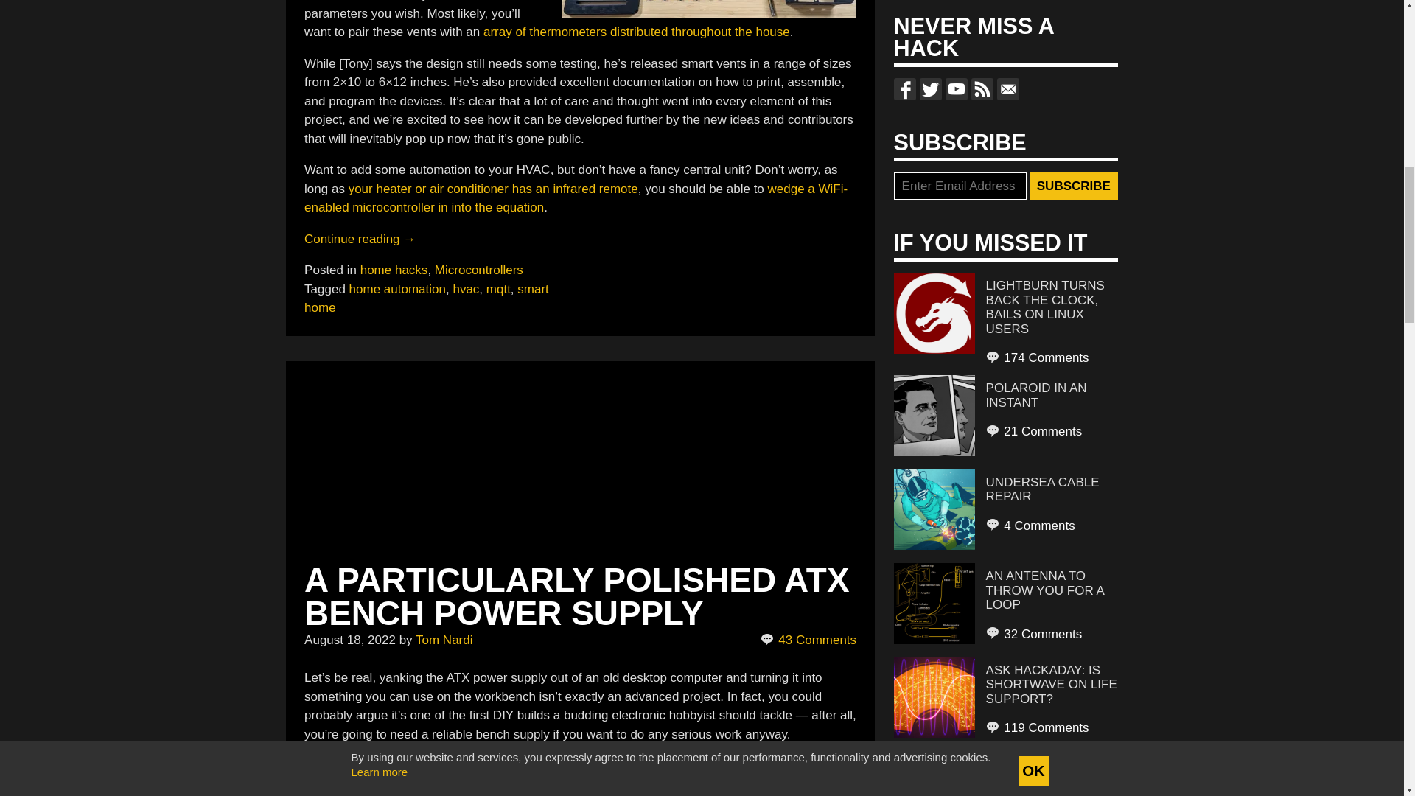  What do you see at coordinates (479, 270) in the screenshot?
I see `Microcontrollers` at bounding box center [479, 270].